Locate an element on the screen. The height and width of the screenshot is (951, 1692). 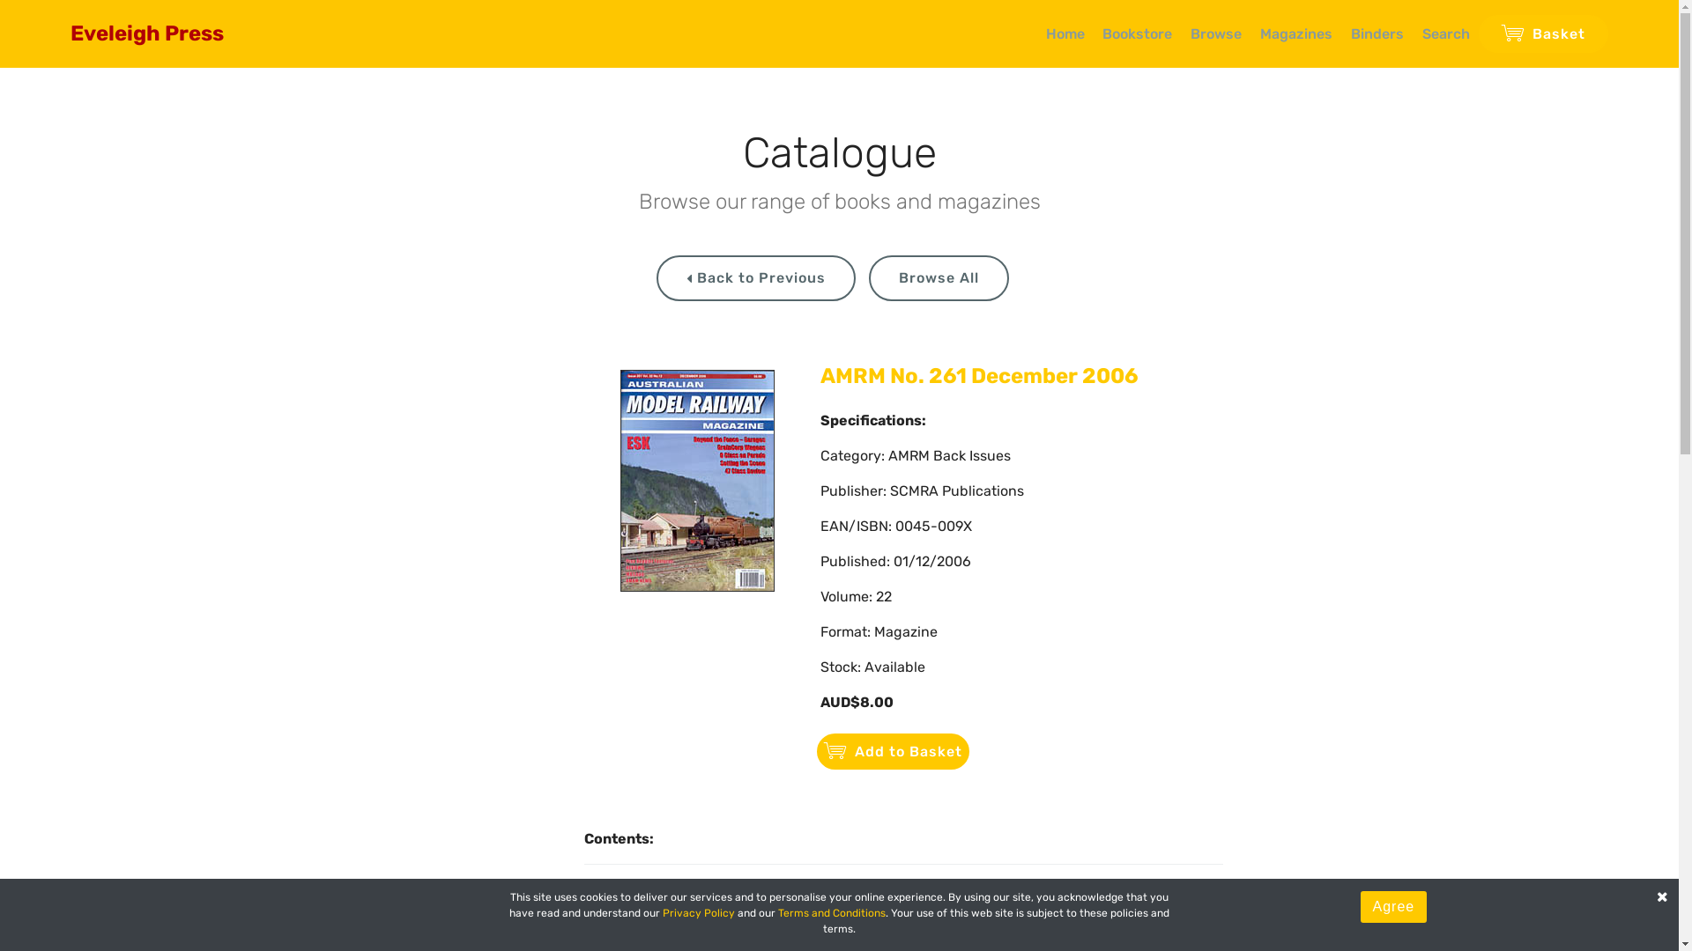
Browse is located at coordinates (1216, 33).